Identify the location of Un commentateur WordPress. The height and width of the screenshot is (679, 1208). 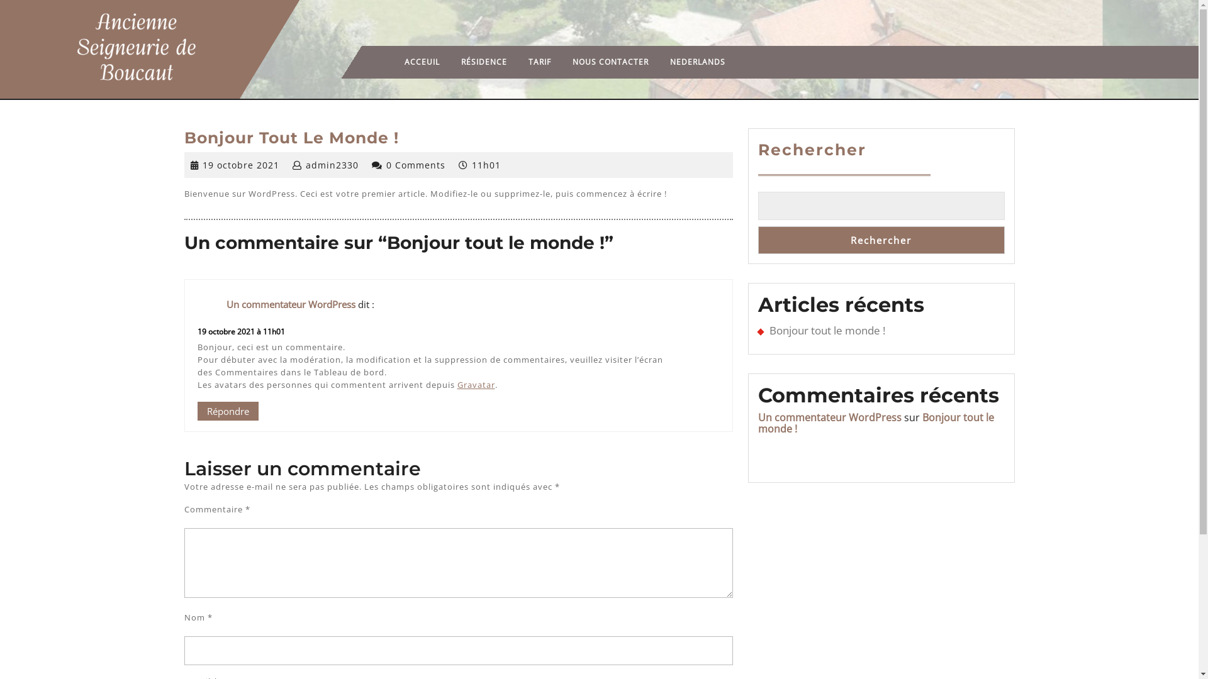
(829, 417).